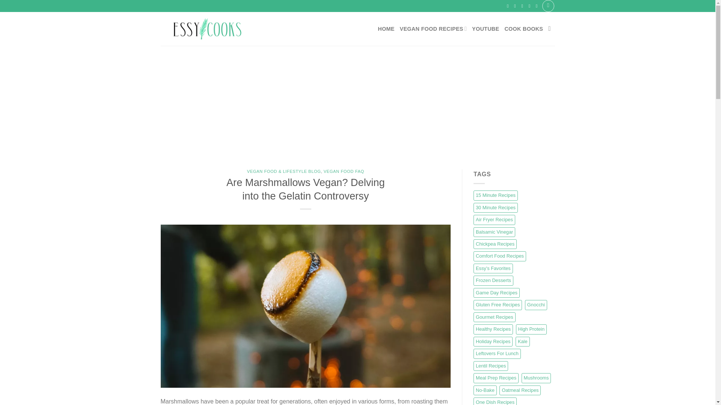 The width and height of the screenshot is (721, 405). What do you see at coordinates (523, 29) in the screenshot?
I see `COOK BOOKS` at bounding box center [523, 29].